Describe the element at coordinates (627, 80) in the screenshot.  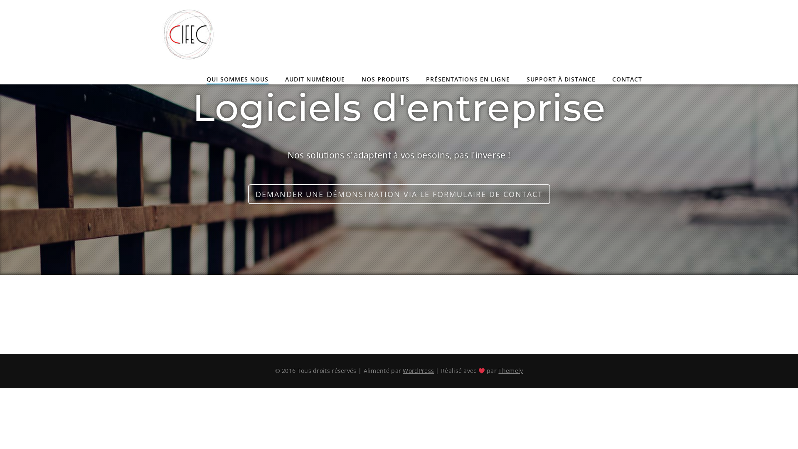
I see `CONTACT` at that location.